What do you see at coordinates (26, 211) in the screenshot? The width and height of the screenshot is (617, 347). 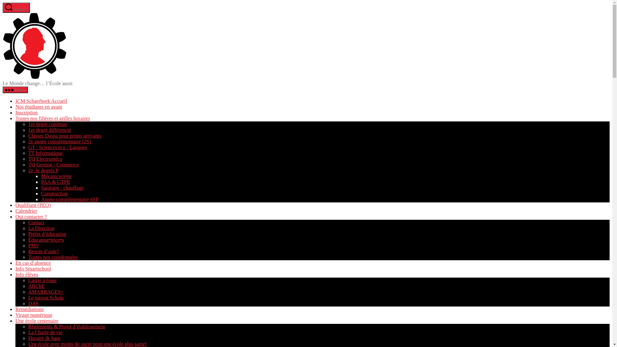 I see `Calendrier` at bounding box center [26, 211].